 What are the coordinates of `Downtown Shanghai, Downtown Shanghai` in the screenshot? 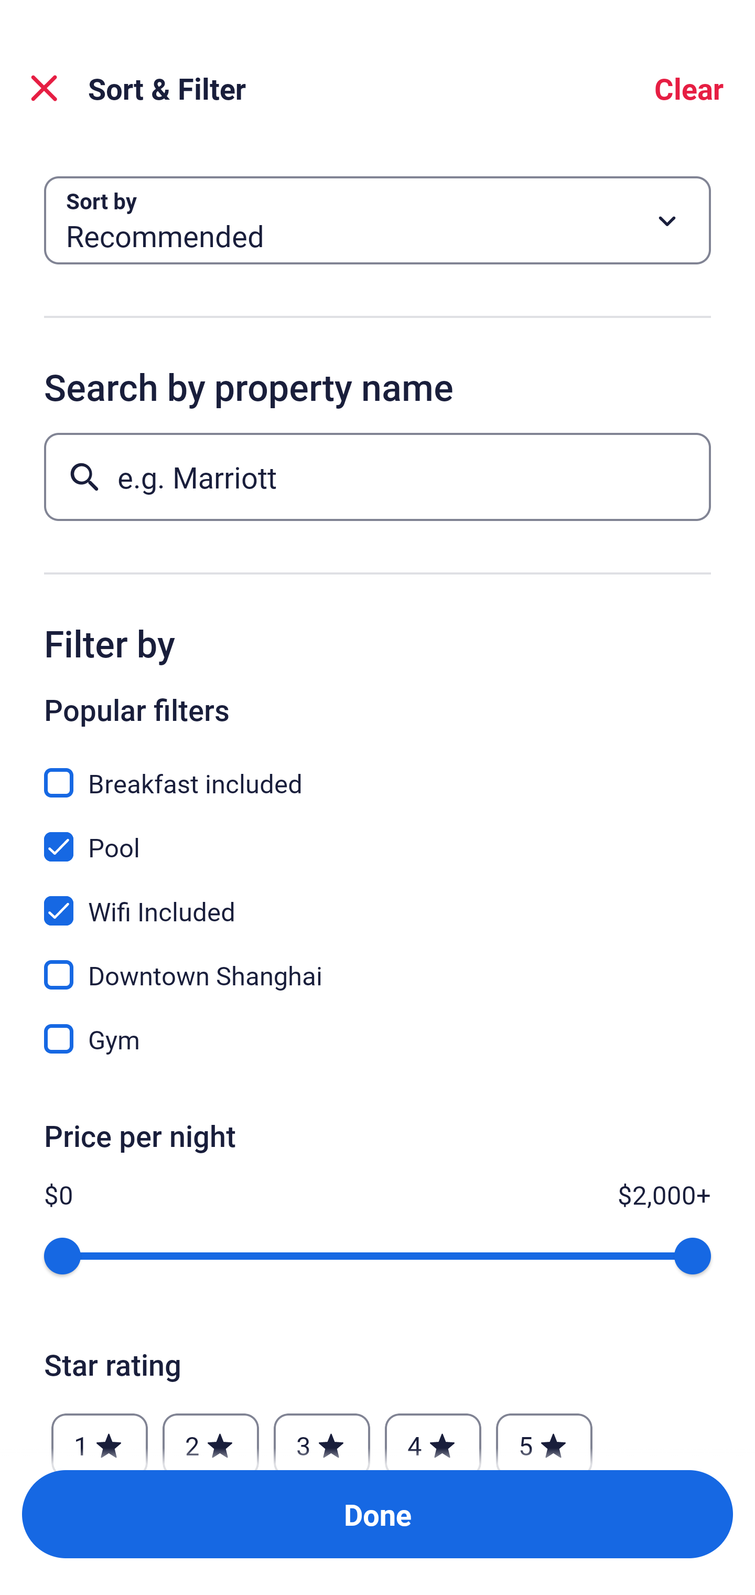 It's located at (377, 963).